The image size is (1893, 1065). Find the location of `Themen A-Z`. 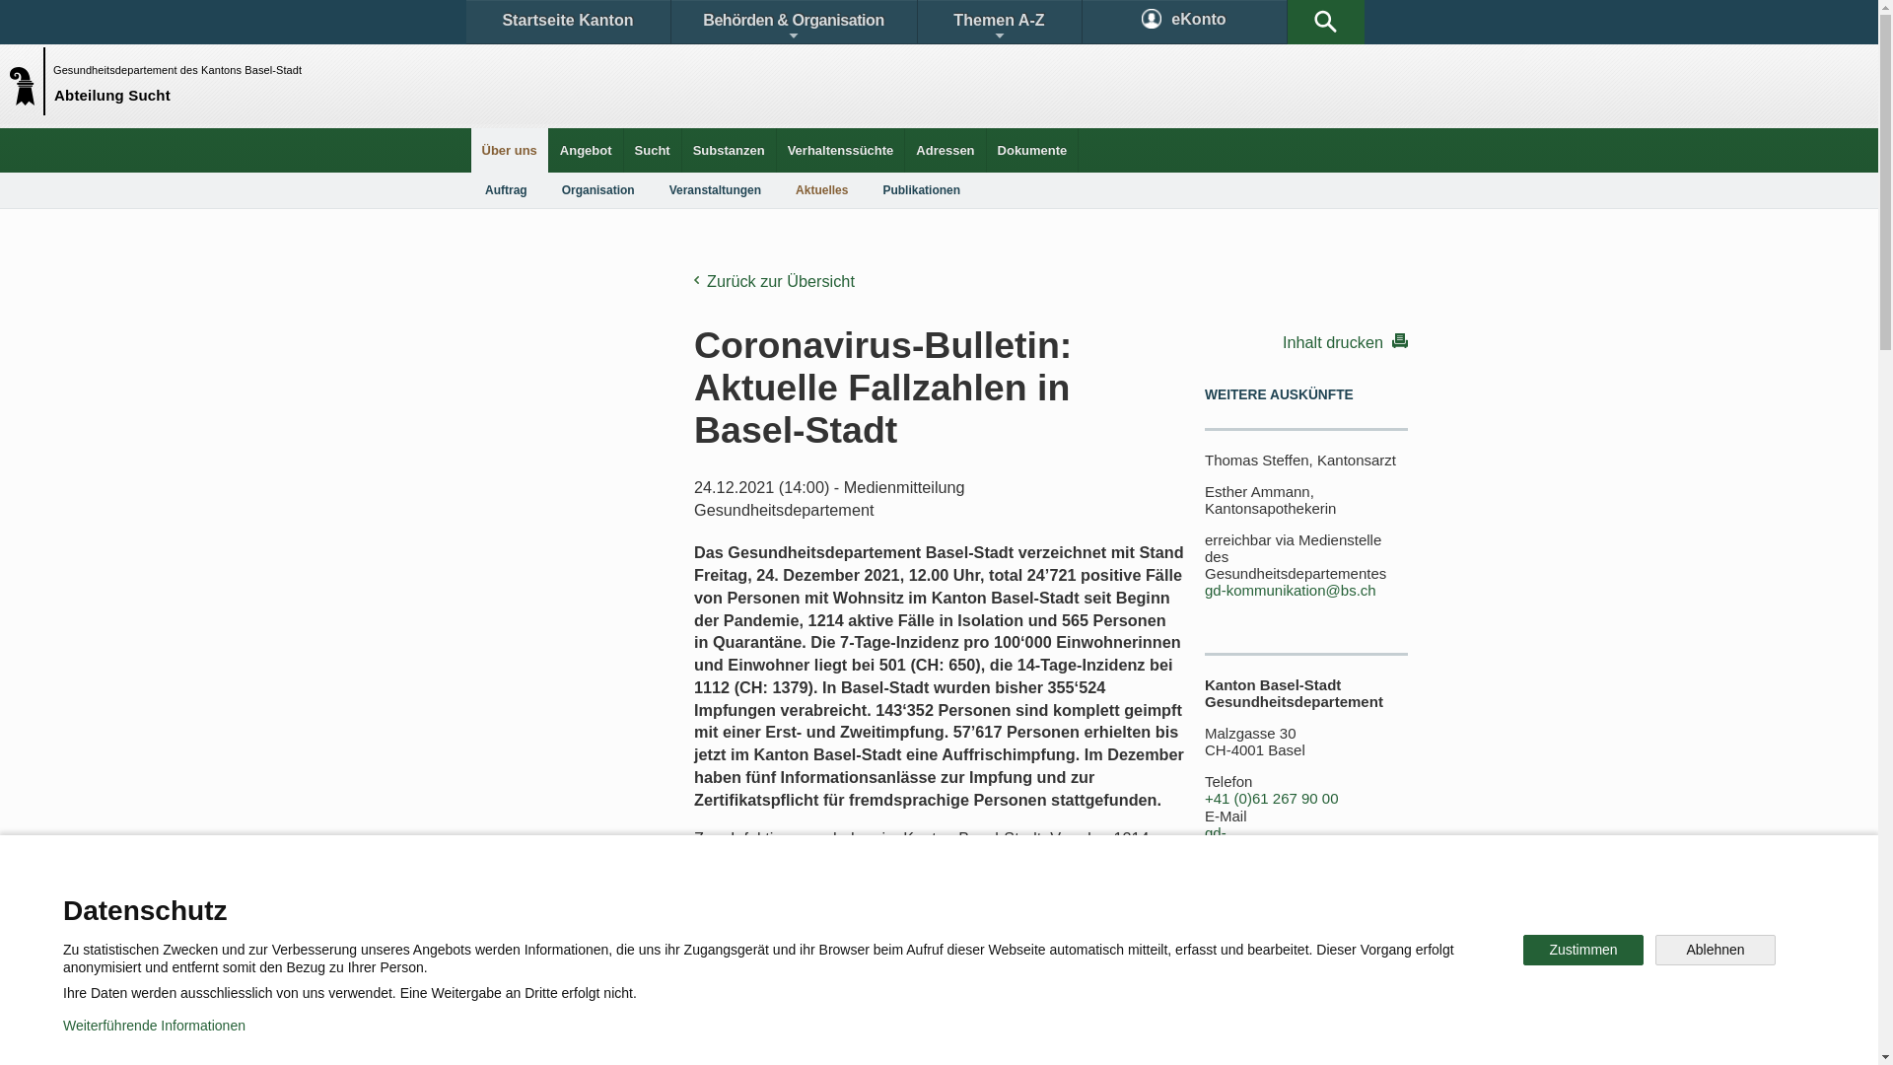

Themen A-Z is located at coordinates (999, 22).